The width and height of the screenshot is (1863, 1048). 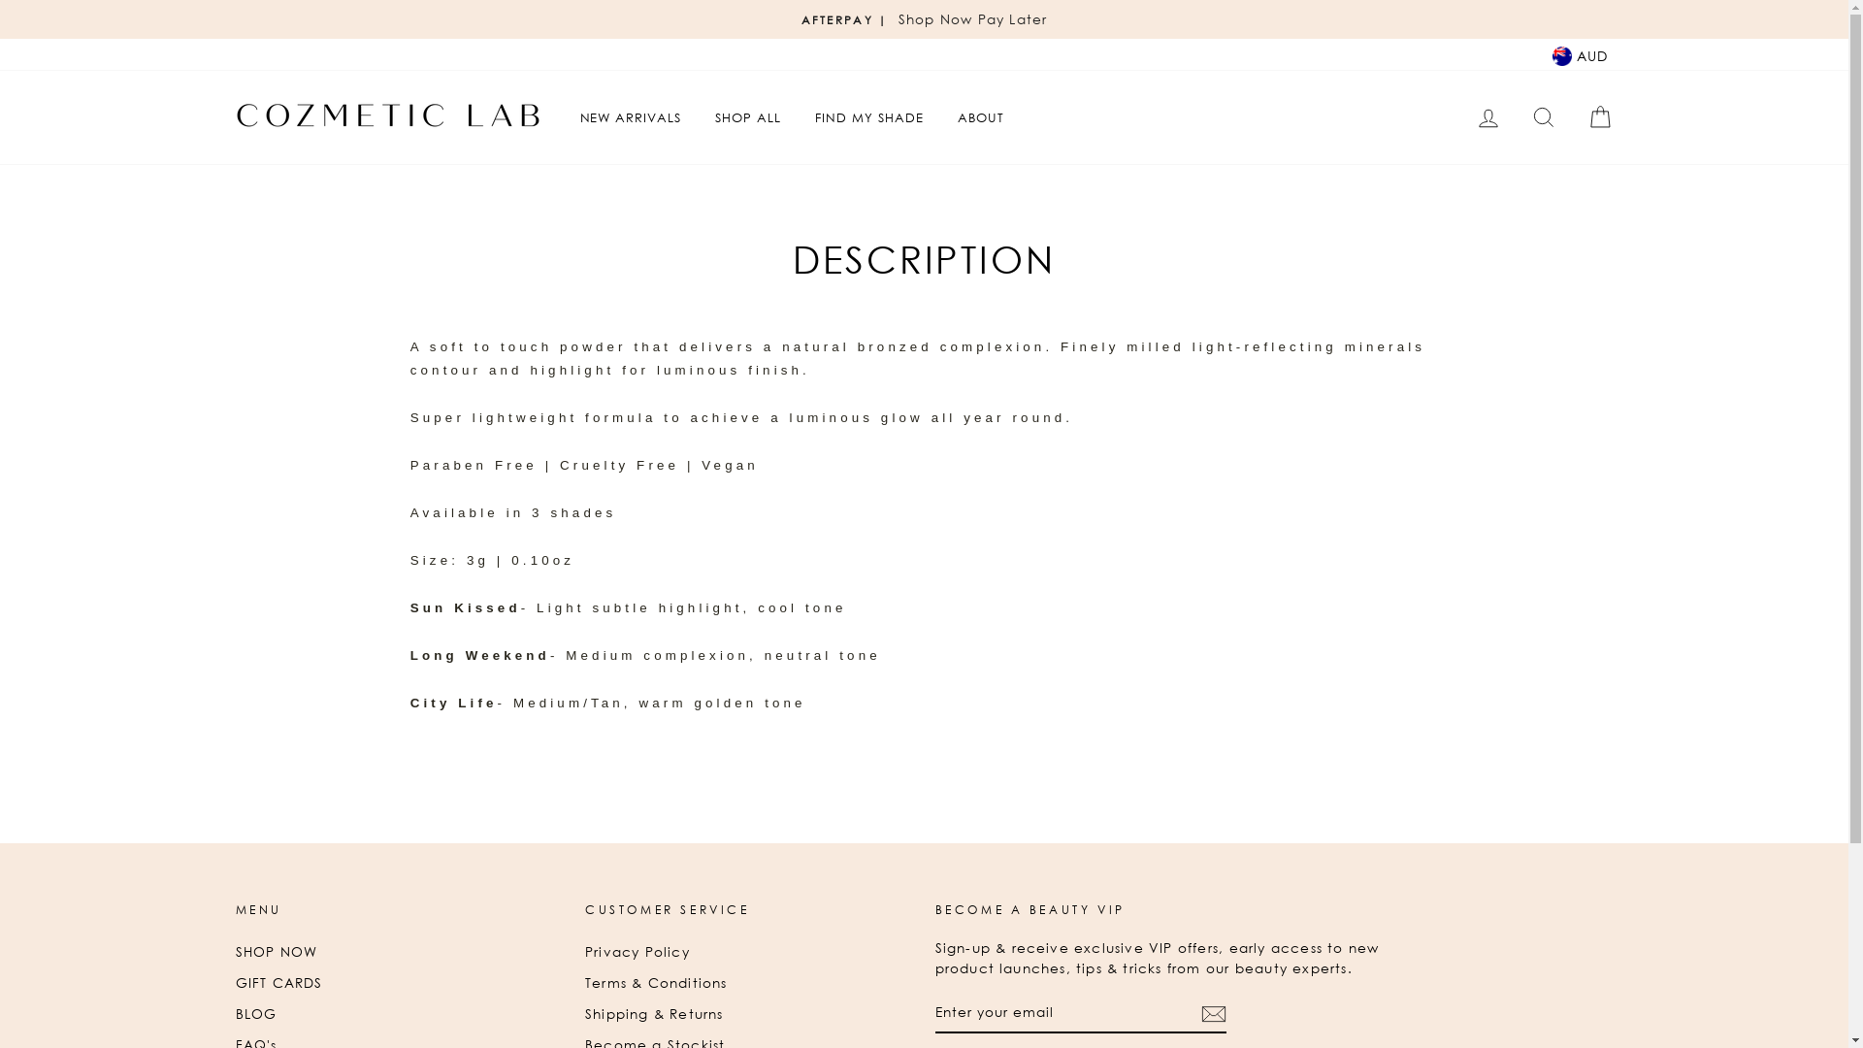 I want to click on GIFT CARDS, so click(x=278, y=983).